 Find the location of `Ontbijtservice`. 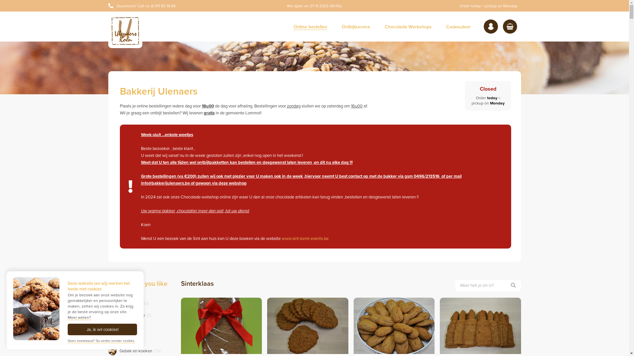

Ontbijtservice is located at coordinates (356, 26).